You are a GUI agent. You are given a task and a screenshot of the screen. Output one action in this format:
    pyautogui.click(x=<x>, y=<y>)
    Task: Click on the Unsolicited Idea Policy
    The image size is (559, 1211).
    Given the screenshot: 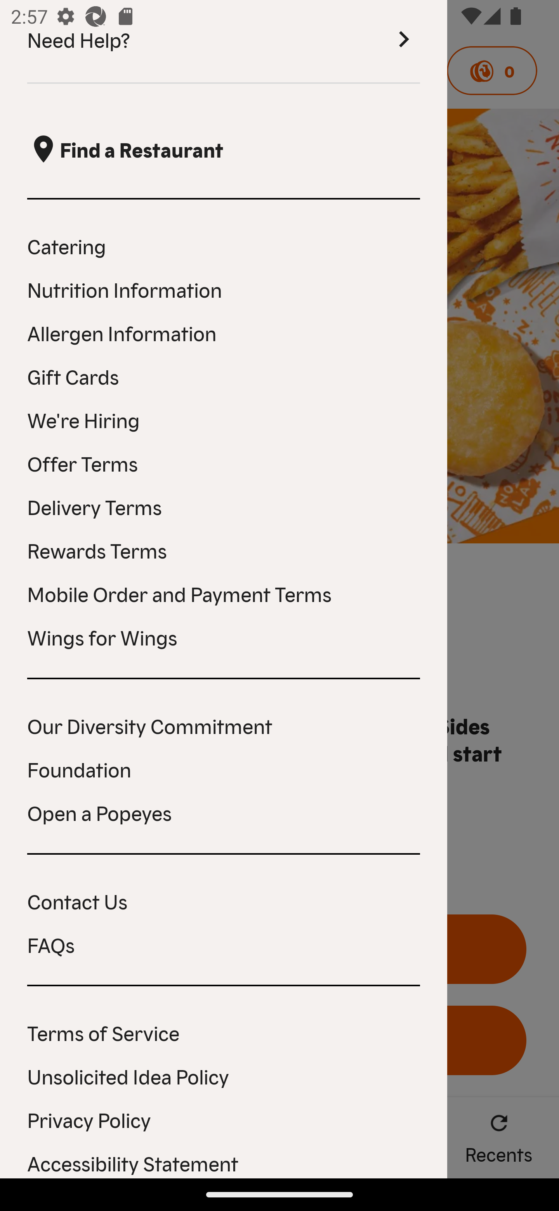 What is the action you would take?
    pyautogui.click(x=224, y=1076)
    